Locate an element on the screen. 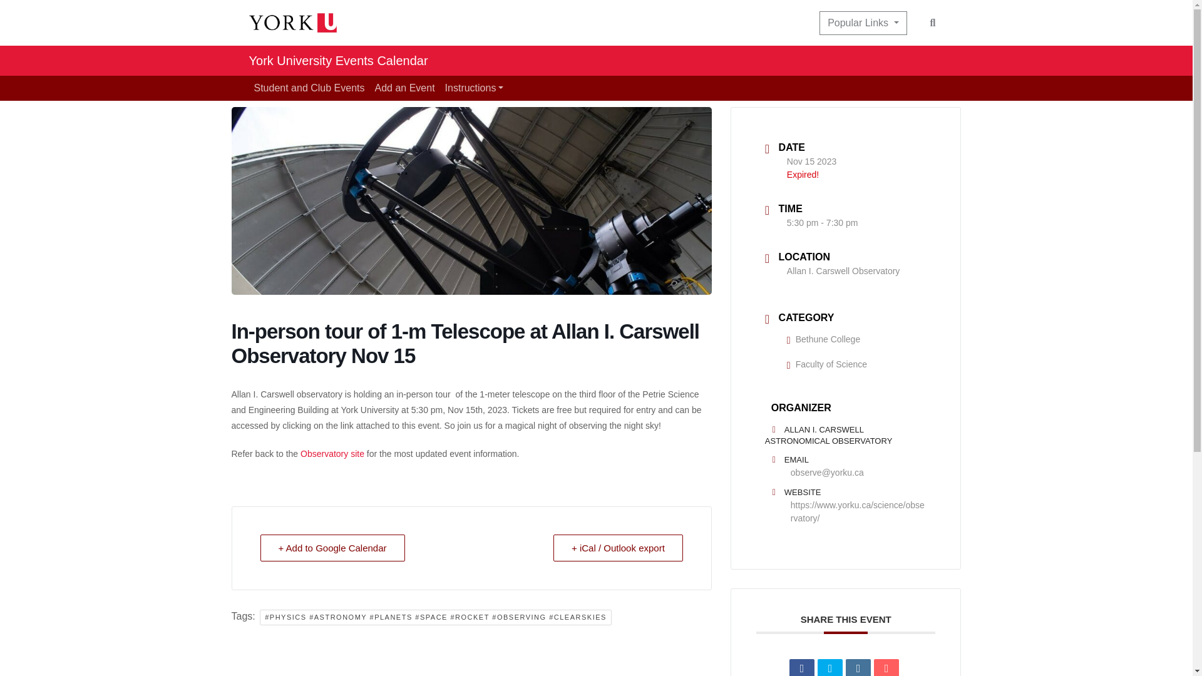  Share on Facebook is located at coordinates (802, 667).